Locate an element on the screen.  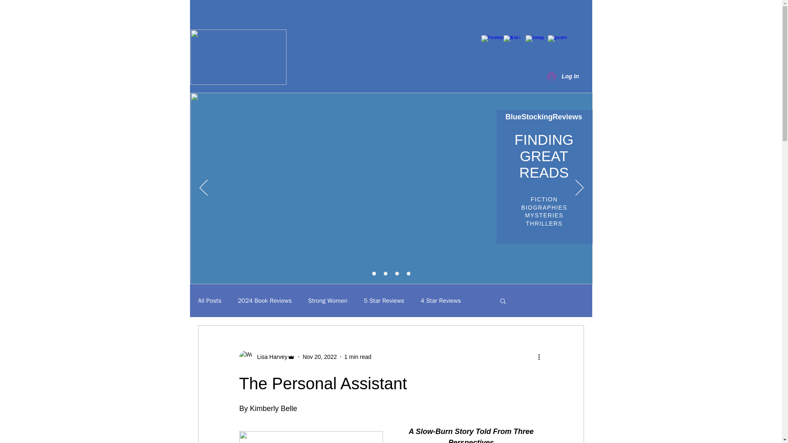
1 min read is located at coordinates (358, 357).